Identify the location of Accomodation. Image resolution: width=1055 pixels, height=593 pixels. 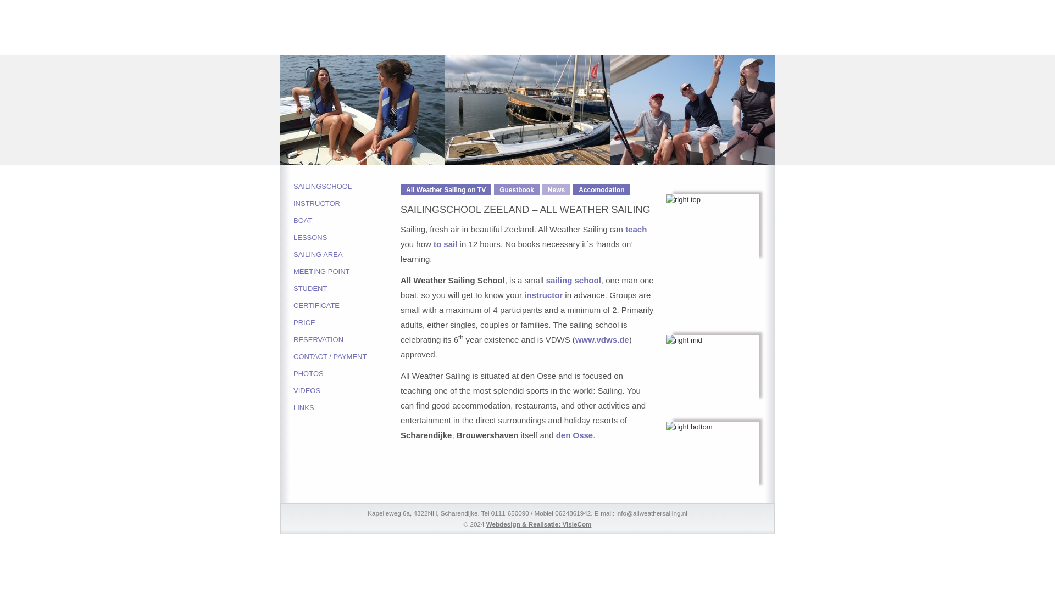
(601, 190).